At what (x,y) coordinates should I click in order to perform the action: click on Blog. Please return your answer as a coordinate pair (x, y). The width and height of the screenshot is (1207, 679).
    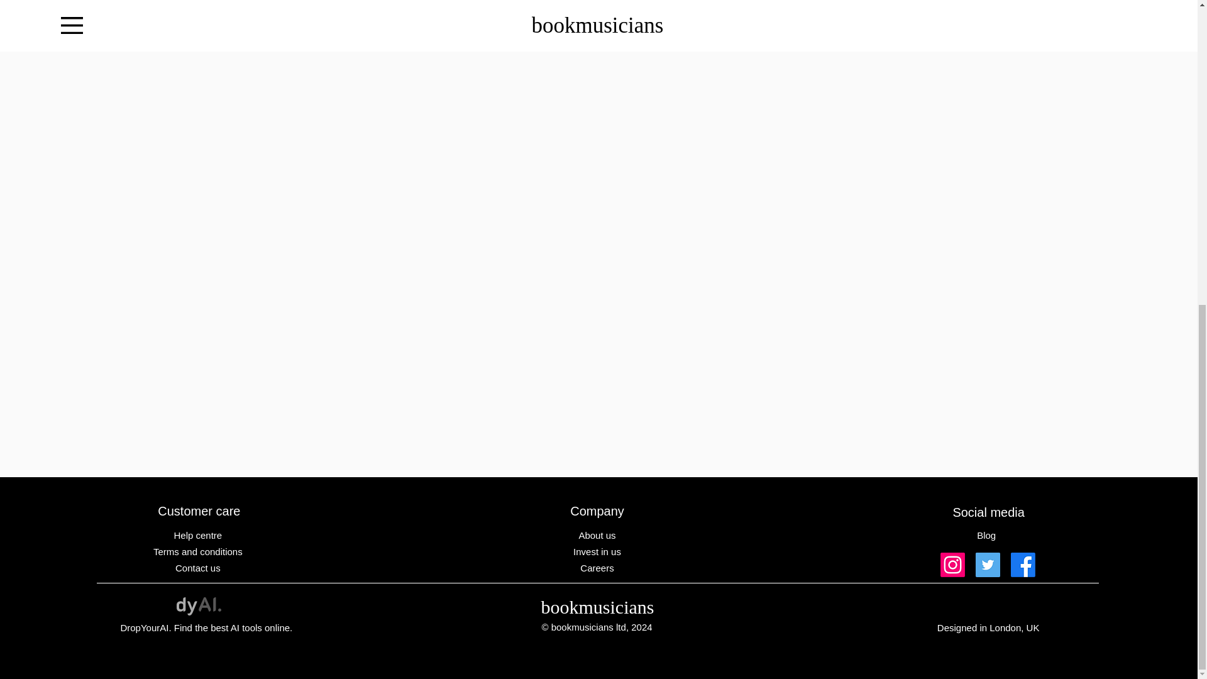
    Looking at the image, I should click on (988, 535).